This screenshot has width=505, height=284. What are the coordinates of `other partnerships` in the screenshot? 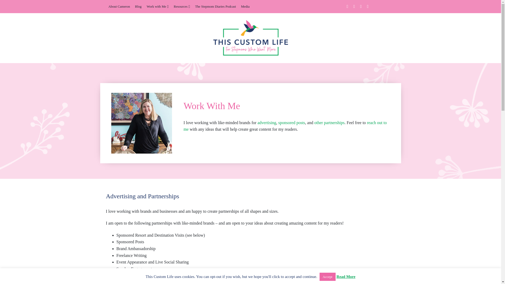 It's located at (329, 123).